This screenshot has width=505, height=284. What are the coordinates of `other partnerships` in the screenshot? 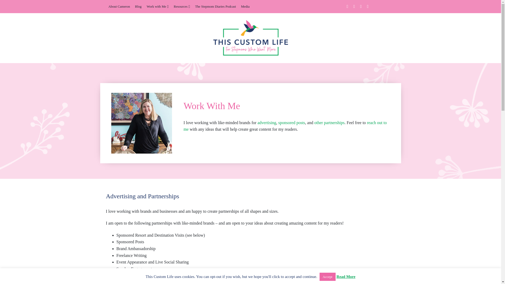 It's located at (329, 123).